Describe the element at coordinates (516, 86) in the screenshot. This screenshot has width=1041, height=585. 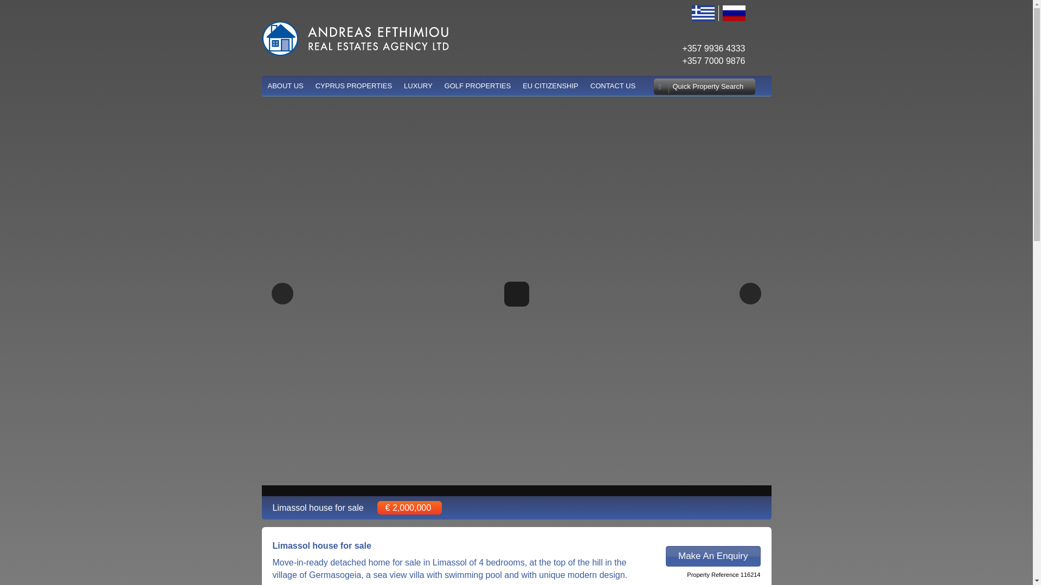
I see `Cyprus properties` at that location.